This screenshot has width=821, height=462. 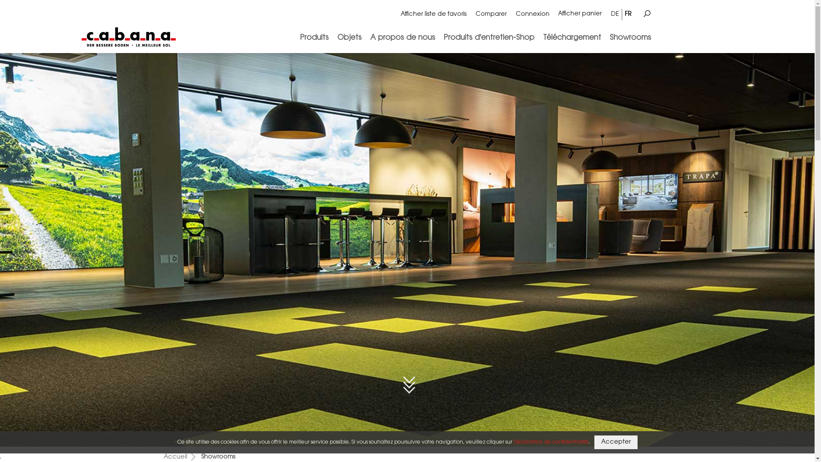 I want to click on Objets, so click(x=349, y=38).